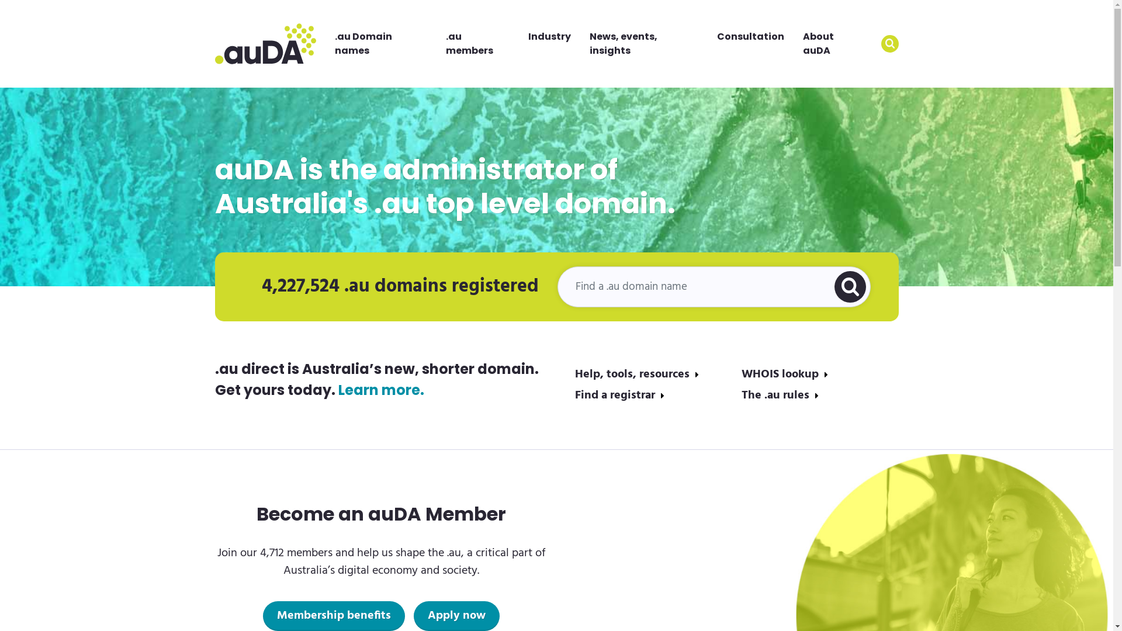 The width and height of the screenshot is (1122, 631). I want to click on Apply, so click(890, 44).